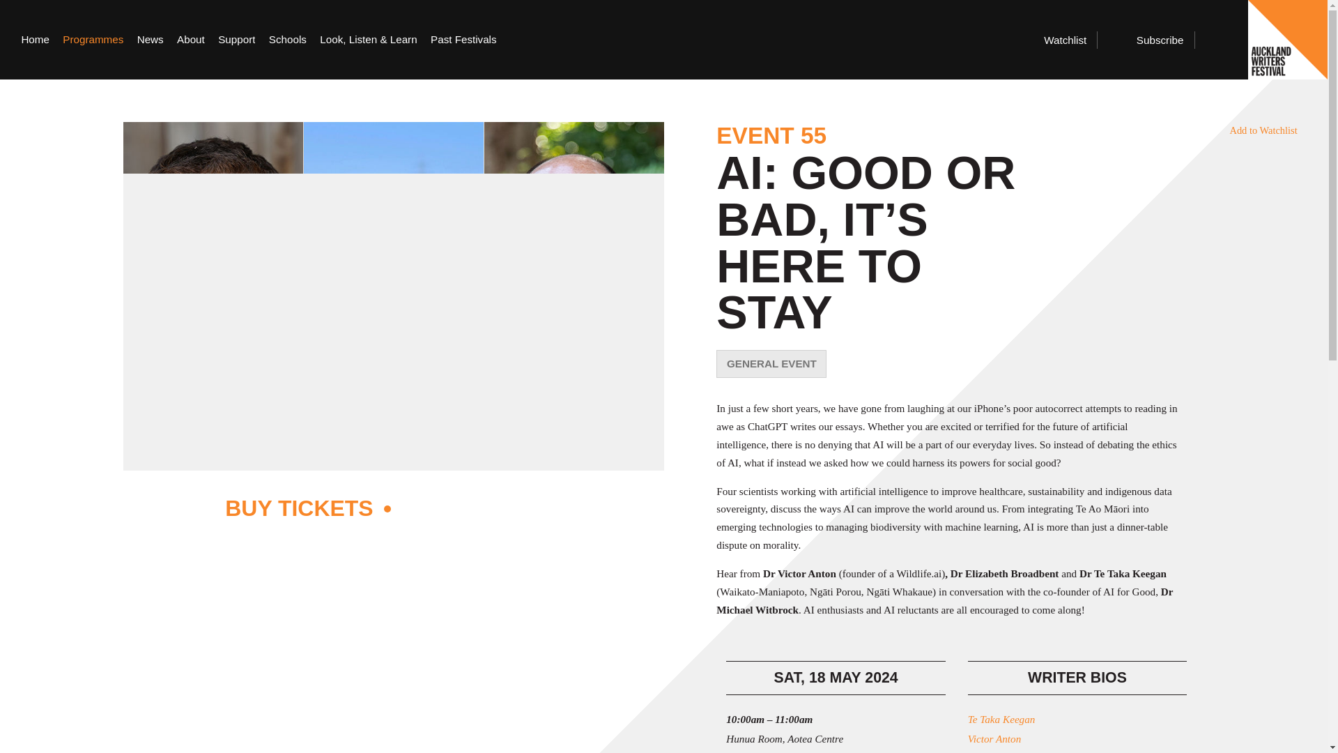 The width and height of the screenshot is (1338, 753). I want to click on Add to Watchlist, so click(1252, 130).